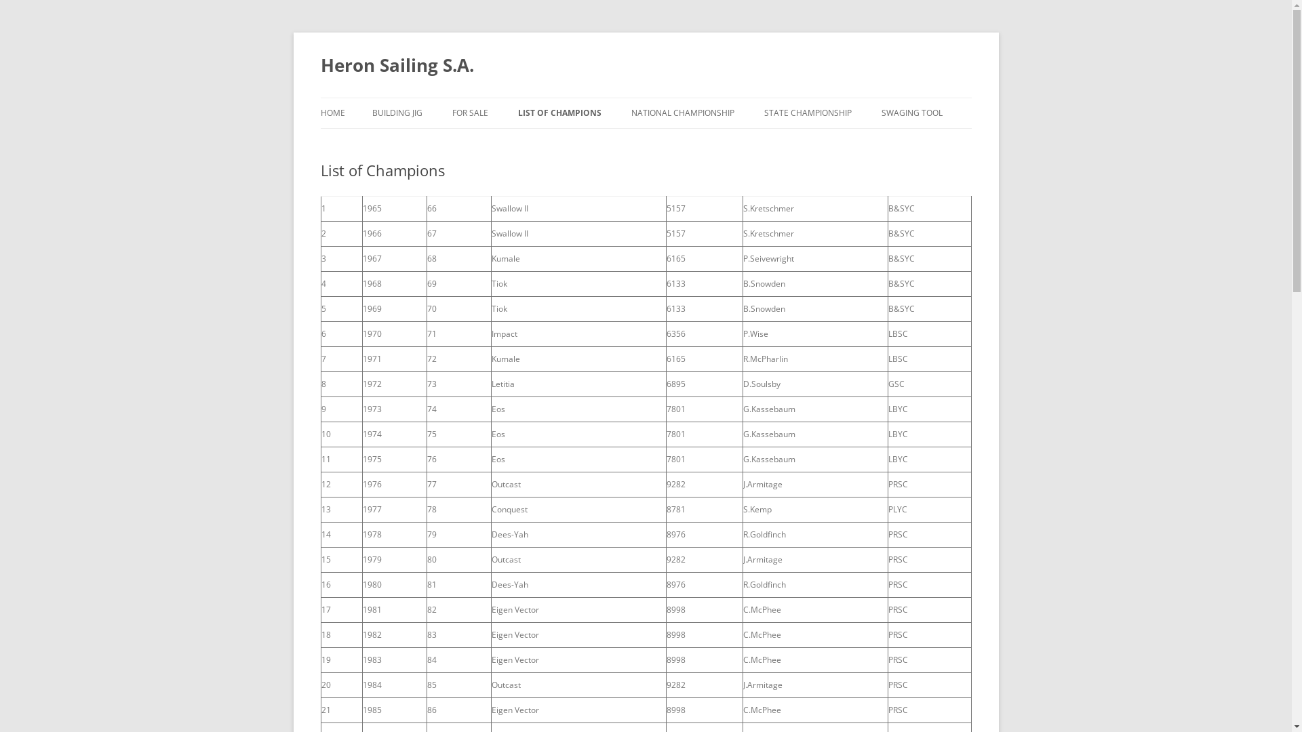 The width and height of the screenshot is (1302, 732). Describe the element at coordinates (560, 113) in the screenshot. I see `LIST OF CHAMPIONS` at that location.